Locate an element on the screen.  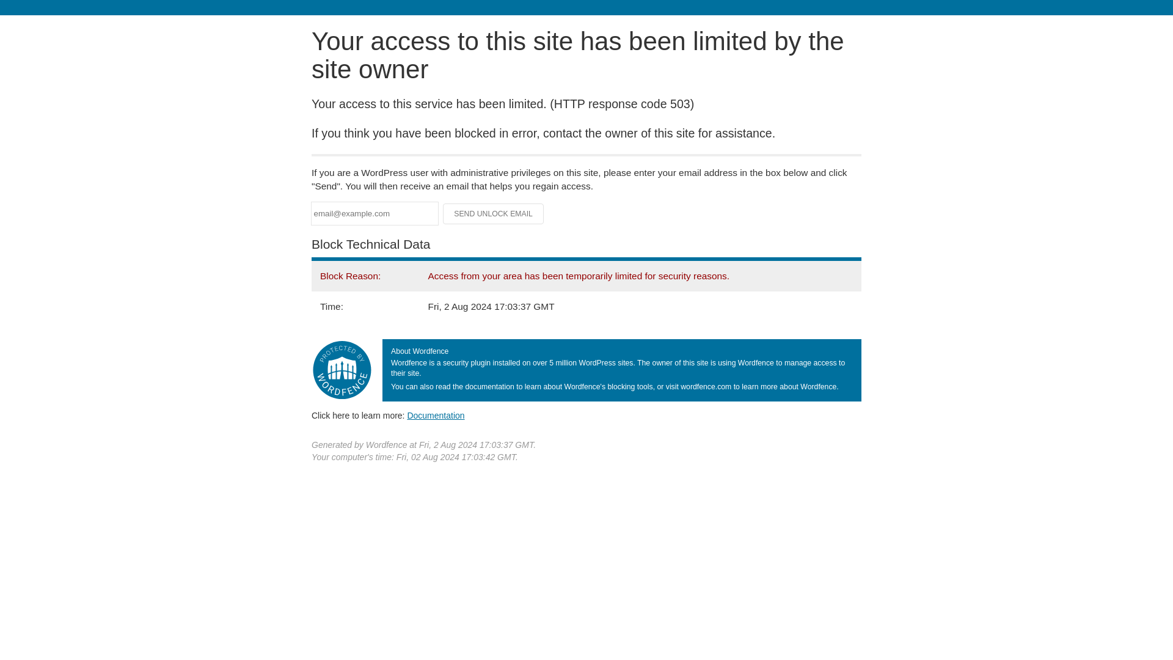
Send Unlock Email is located at coordinates (494, 214).